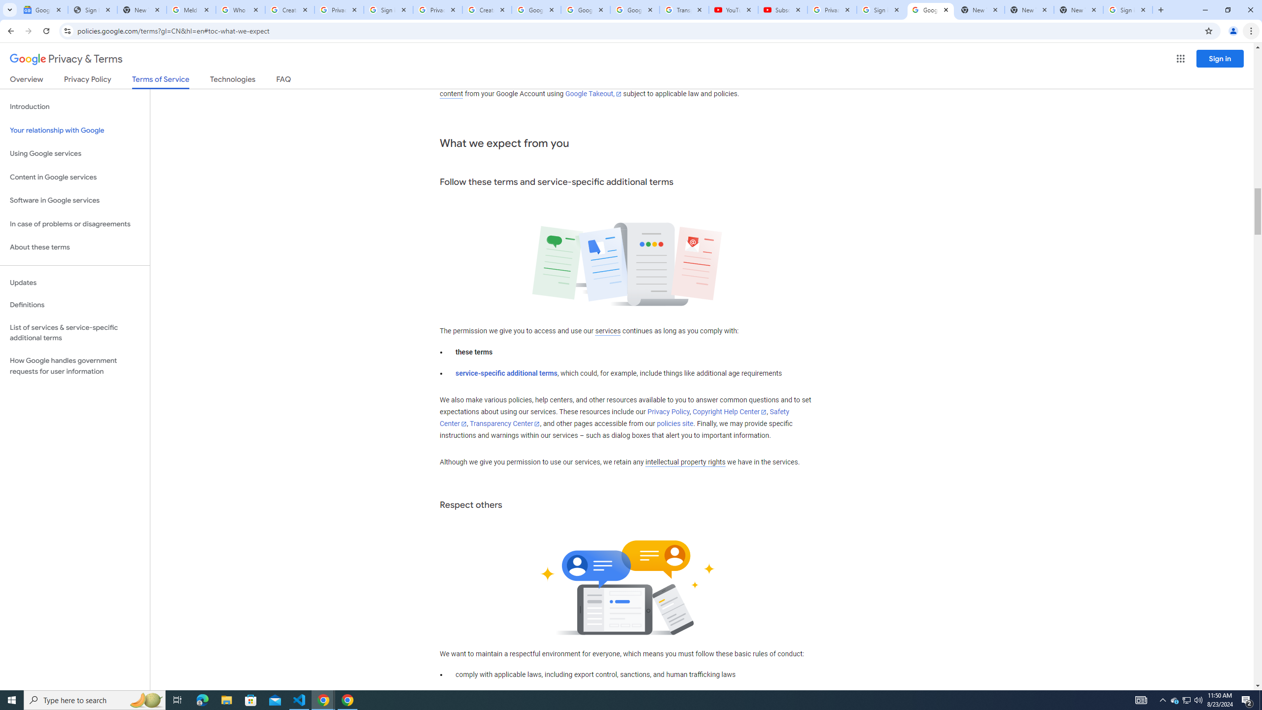  What do you see at coordinates (782, 10) in the screenshot?
I see `Subscriptions - YouTube` at bounding box center [782, 10].